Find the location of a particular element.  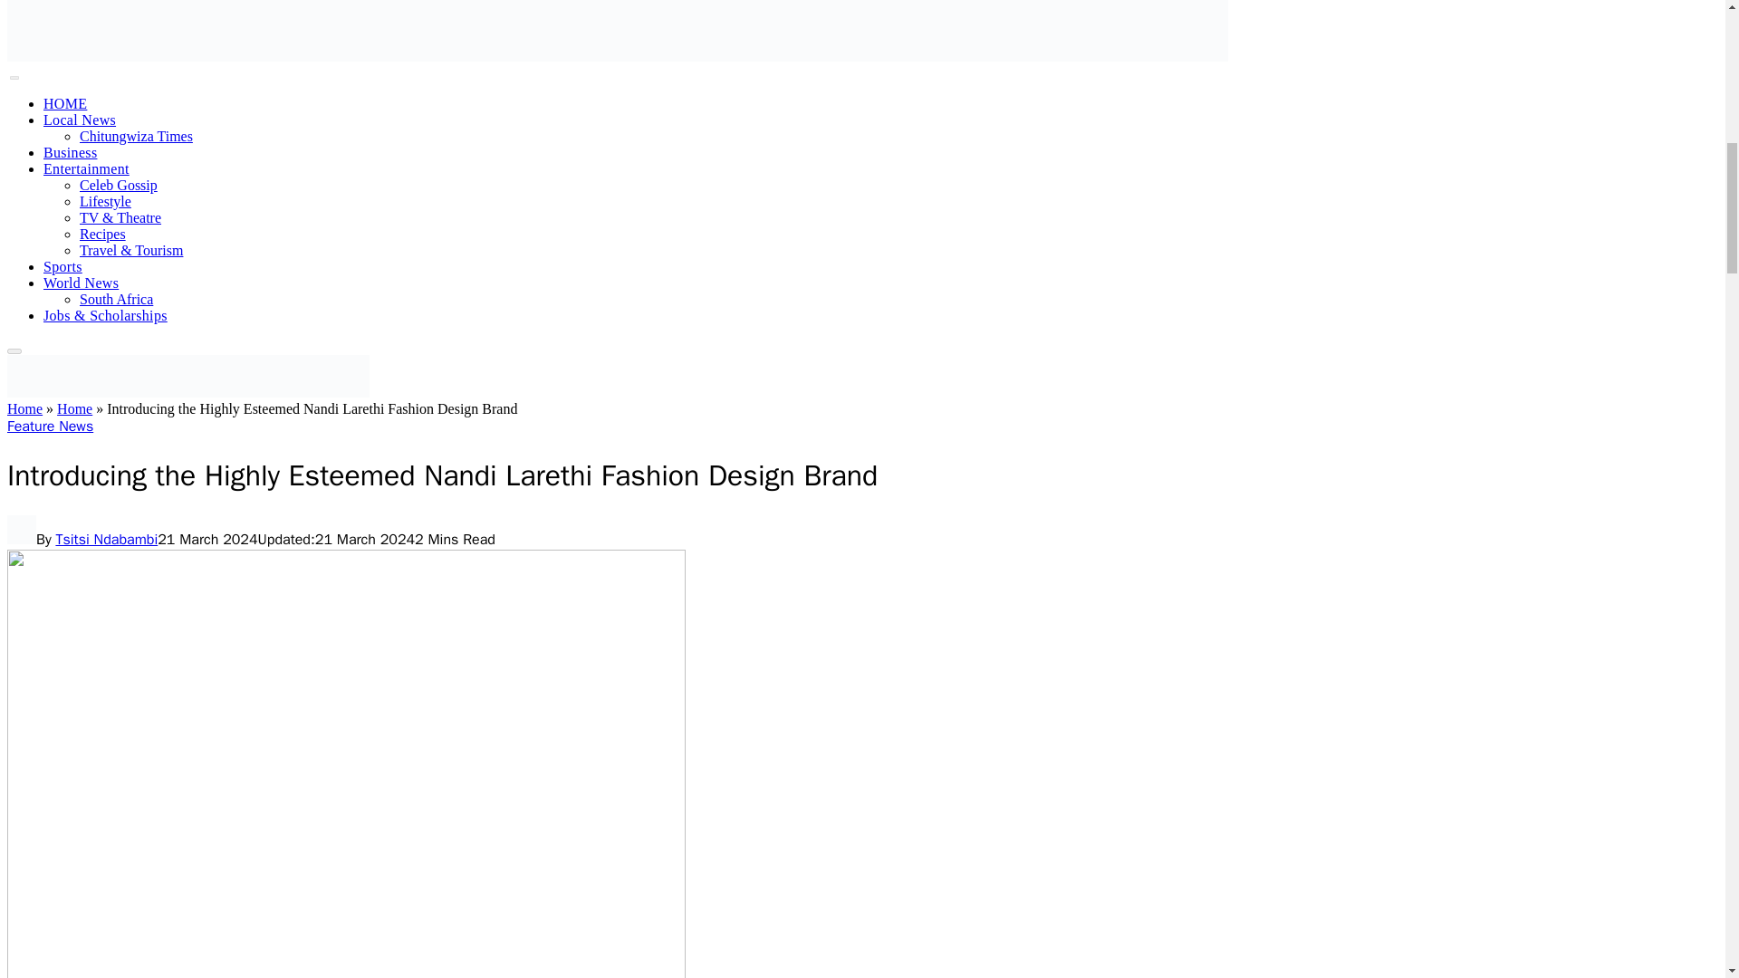

Chitungwiza Times is located at coordinates (136, 136).